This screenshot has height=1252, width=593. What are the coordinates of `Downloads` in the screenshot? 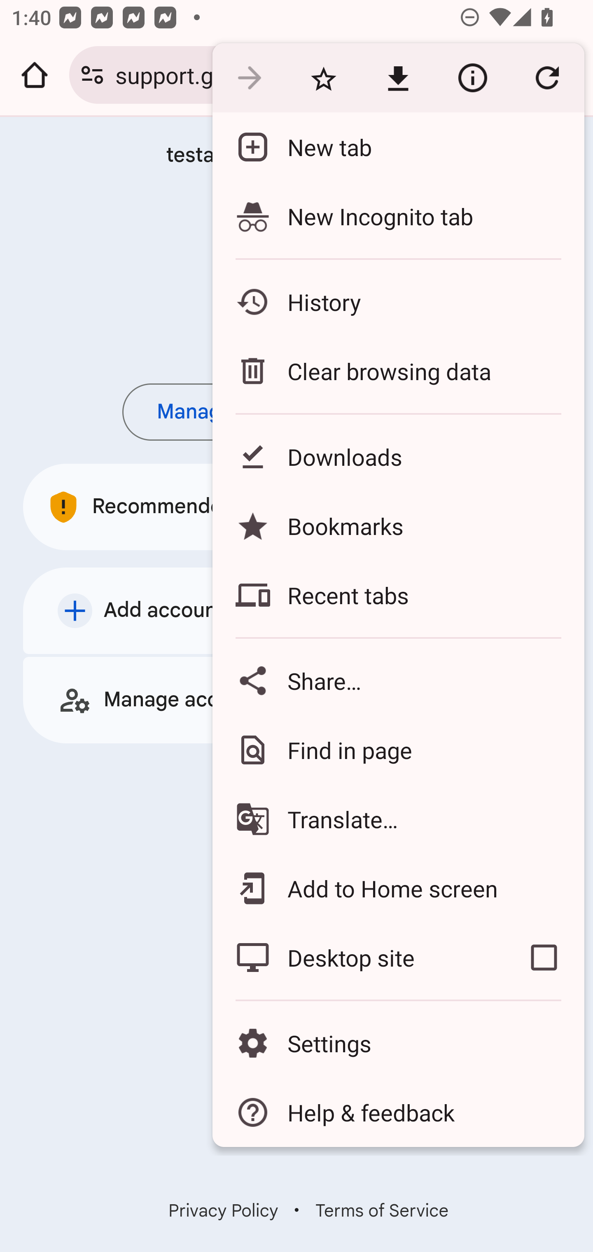 It's located at (398, 456).